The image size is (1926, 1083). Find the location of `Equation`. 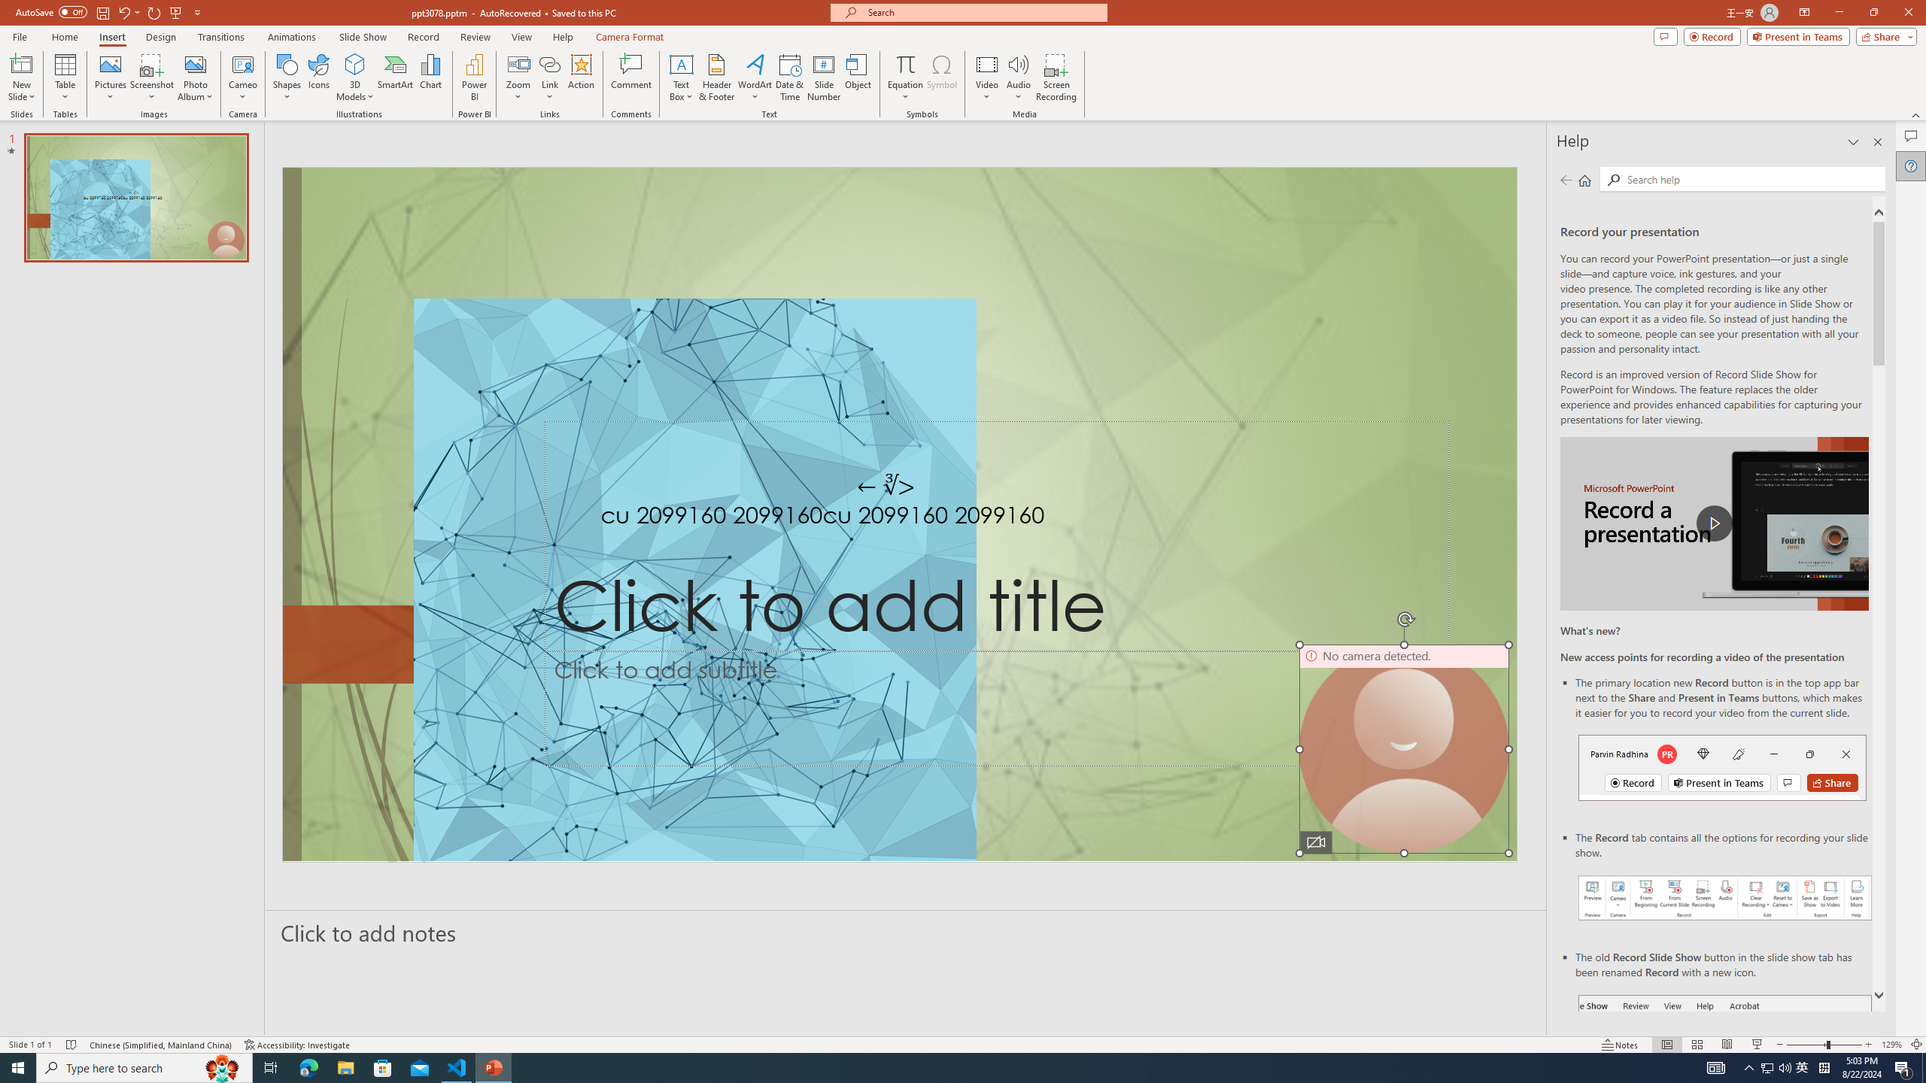

Equation is located at coordinates (904, 77).